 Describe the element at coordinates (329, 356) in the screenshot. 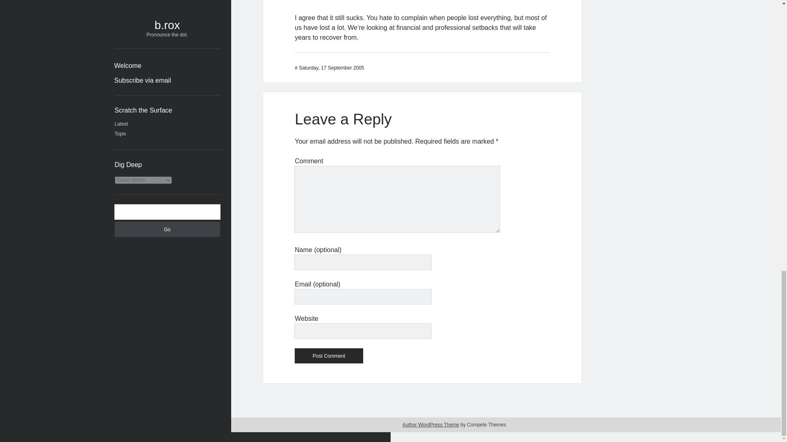

I see `Post Comment` at that location.